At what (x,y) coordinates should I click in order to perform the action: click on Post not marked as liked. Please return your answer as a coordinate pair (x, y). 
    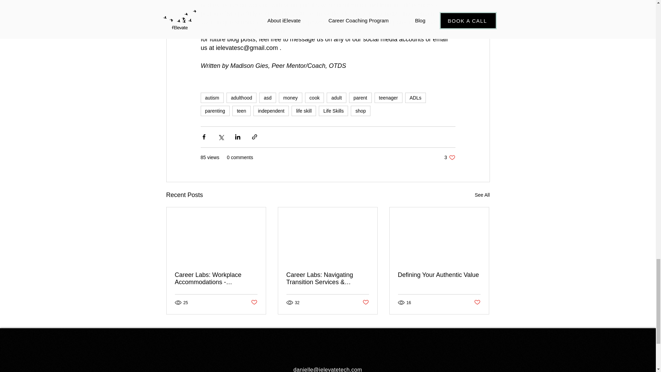
    Looking at the image, I should click on (253, 302).